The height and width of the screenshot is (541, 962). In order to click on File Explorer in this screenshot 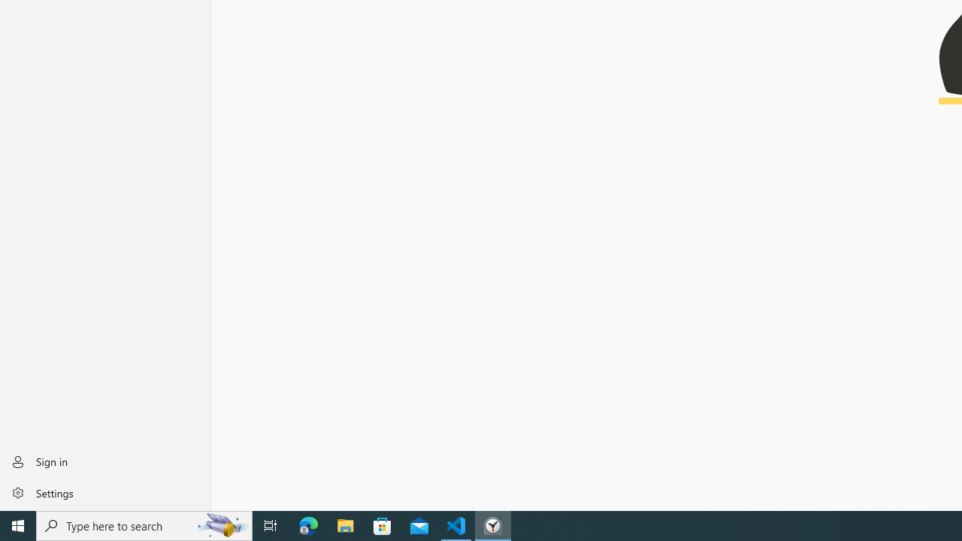, I will do `click(346, 526)`.